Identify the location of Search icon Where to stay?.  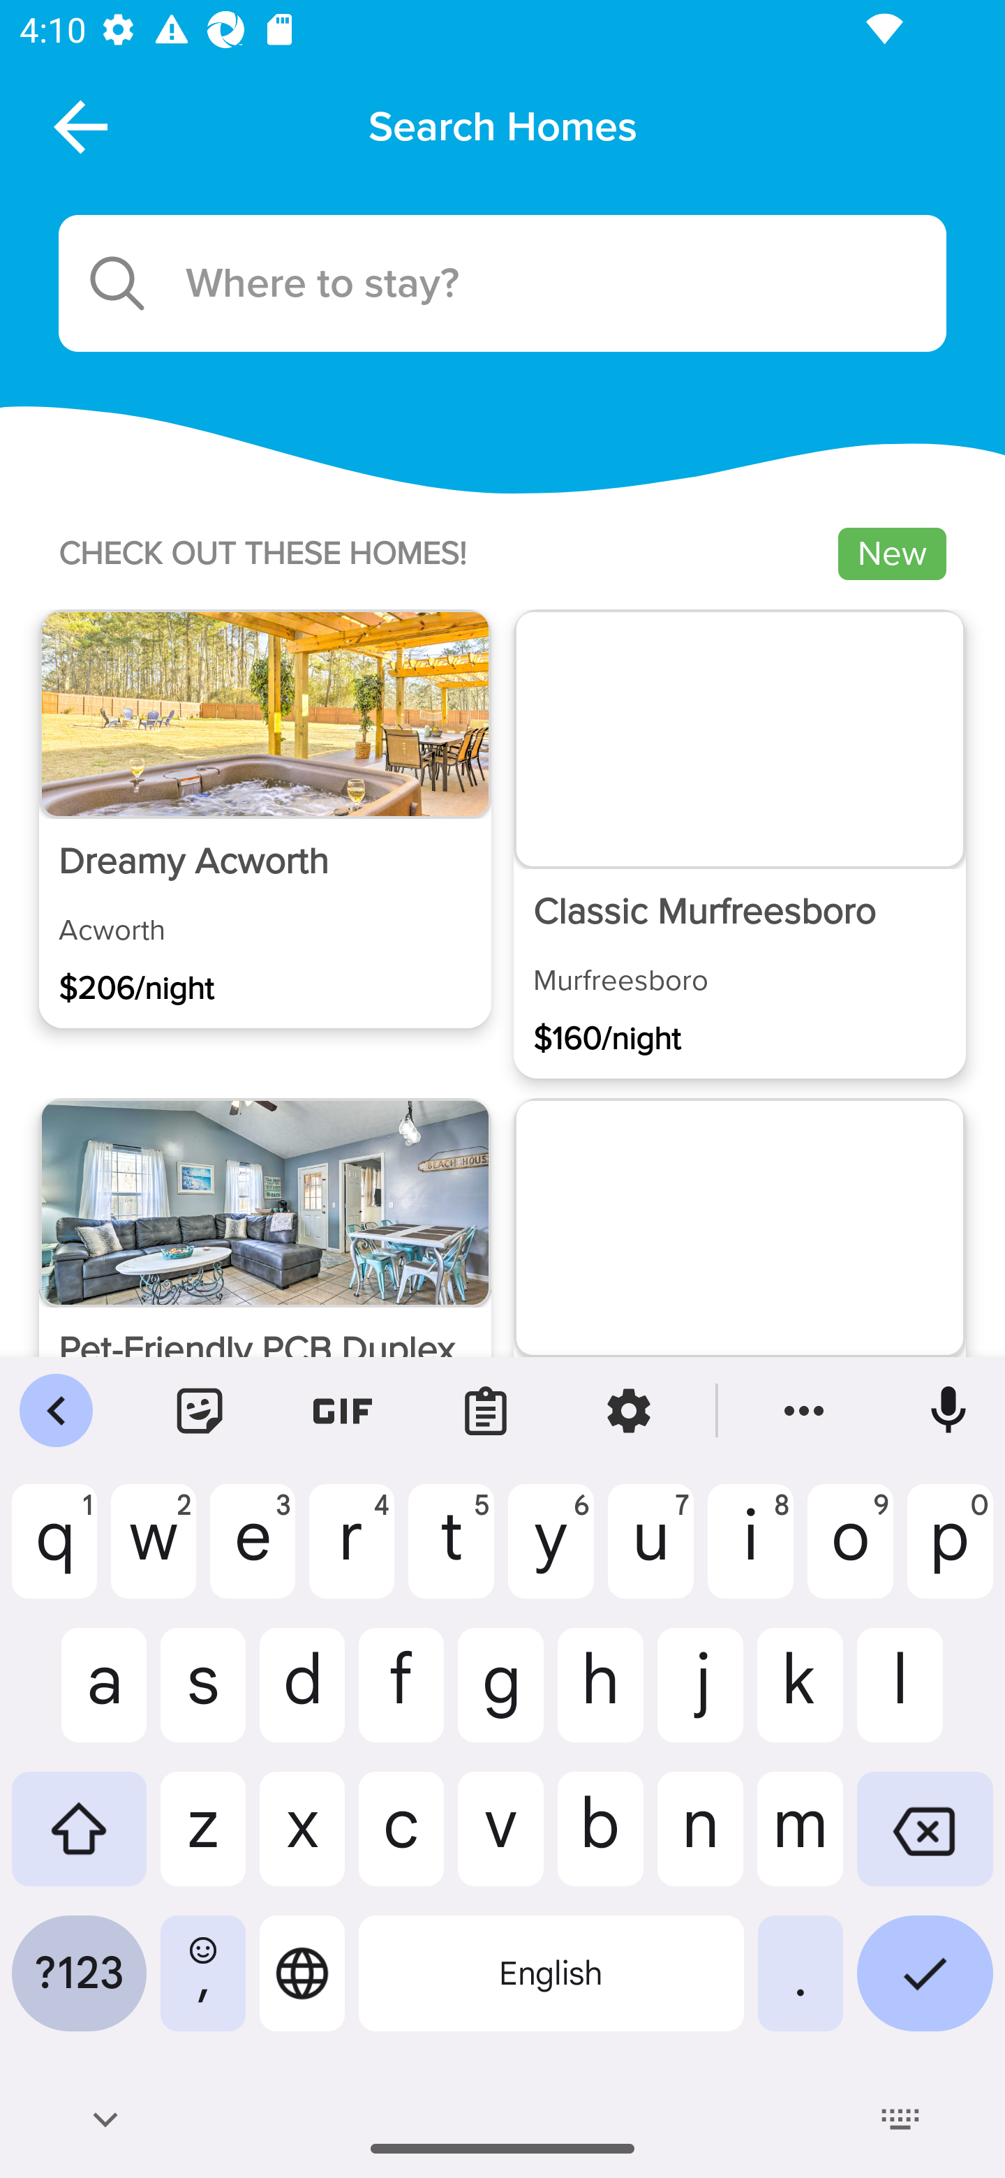
(502, 283).